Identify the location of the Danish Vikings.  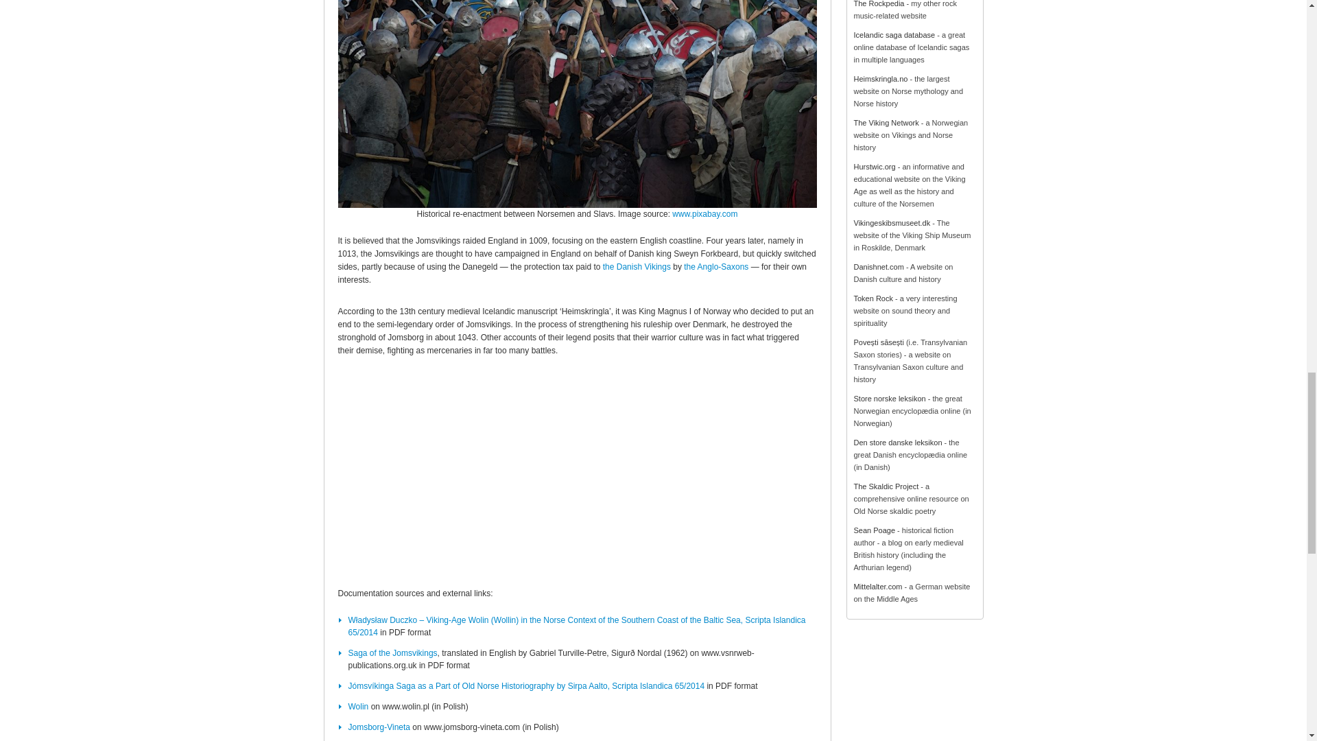
(637, 267).